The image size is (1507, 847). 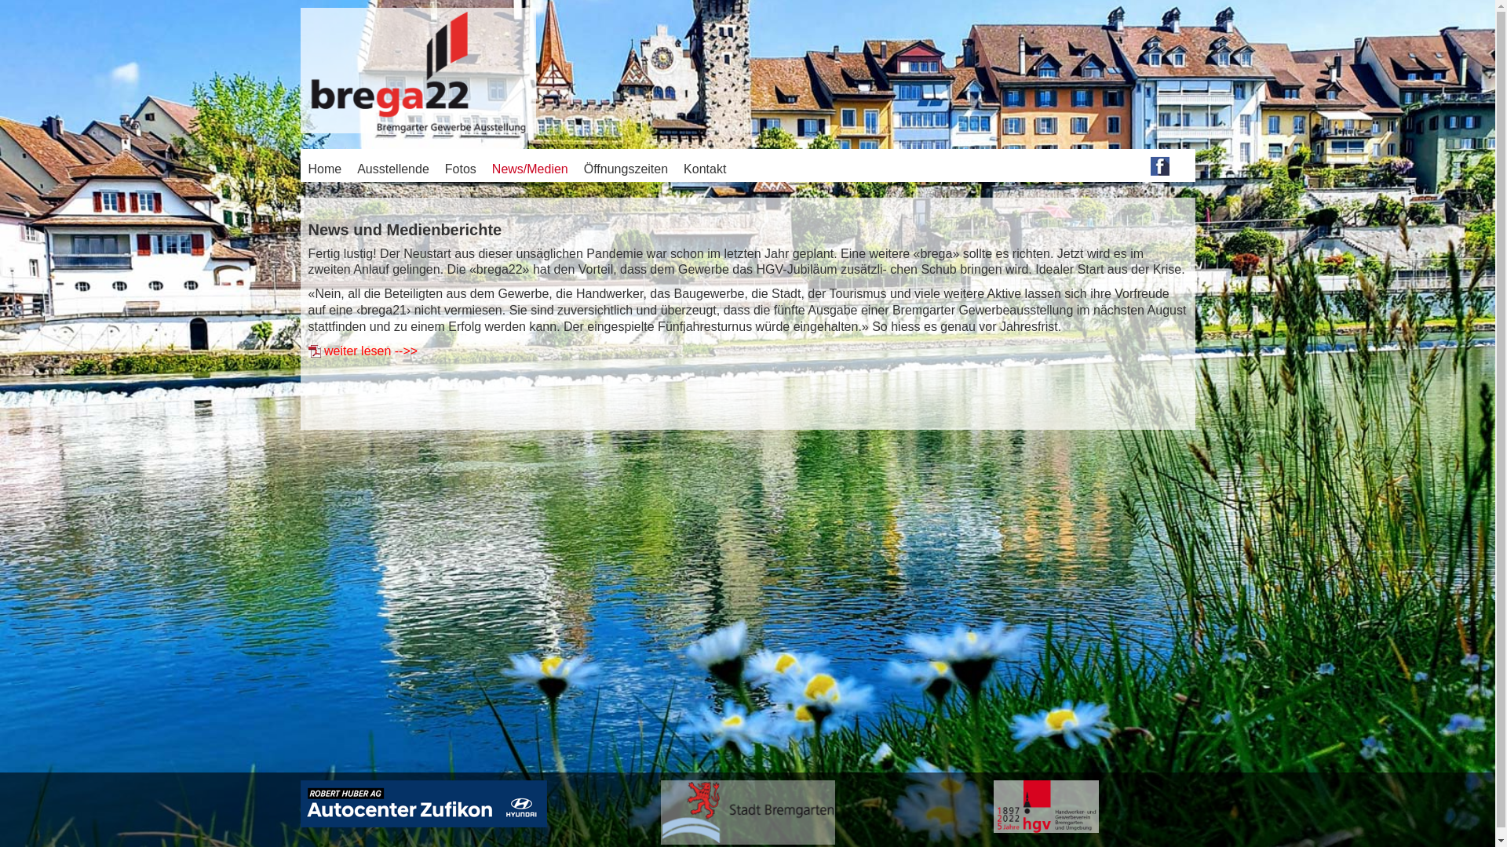 What do you see at coordinates (748, 811) in the screenshot?
I see `Stadt Bremgarten` at bounding box center [748, 811].